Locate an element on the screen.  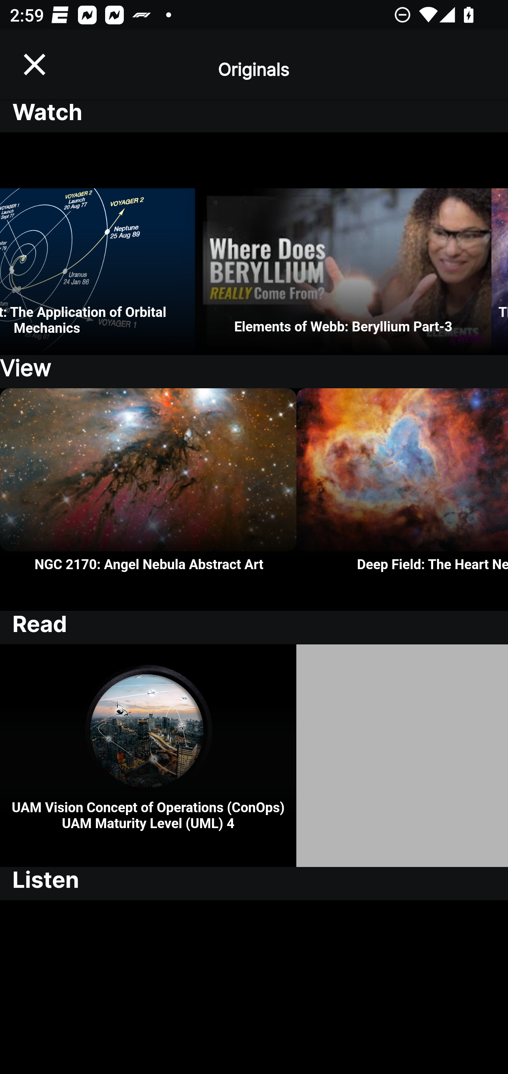
Deep Field: The Heart Nebula is located at coordinates (402, 500).